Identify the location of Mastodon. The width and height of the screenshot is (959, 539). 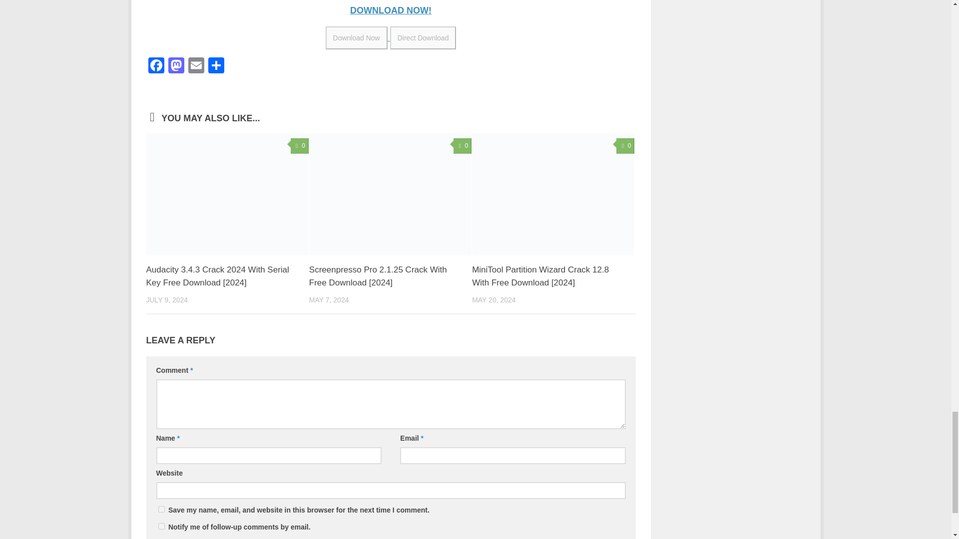
(176, 66).